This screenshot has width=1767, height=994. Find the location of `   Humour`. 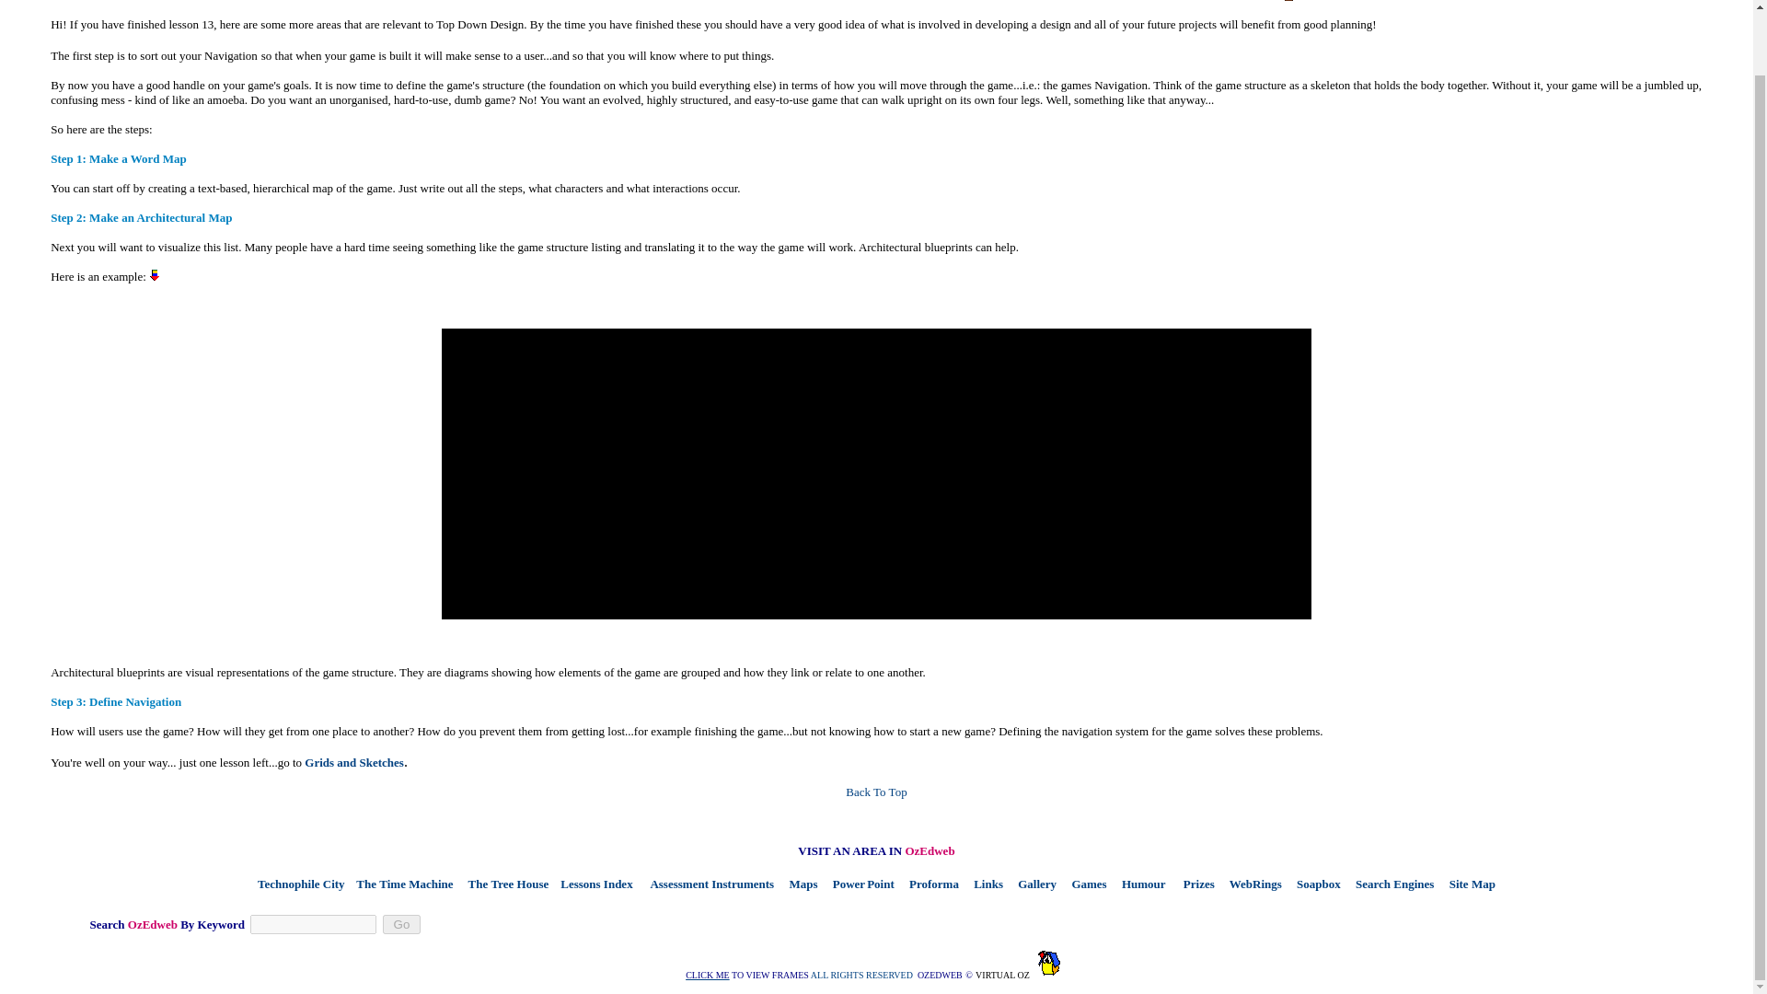

   Humour is located at coordinates (1138, 884).